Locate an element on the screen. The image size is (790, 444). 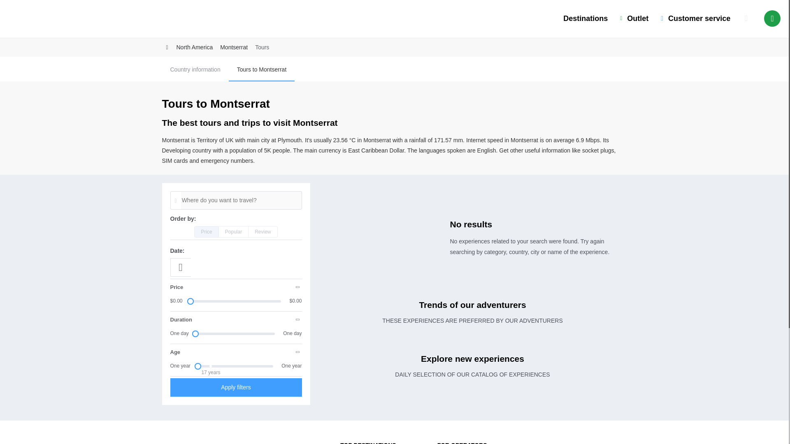
LocalAdventures is located at coordinates (35, 21).